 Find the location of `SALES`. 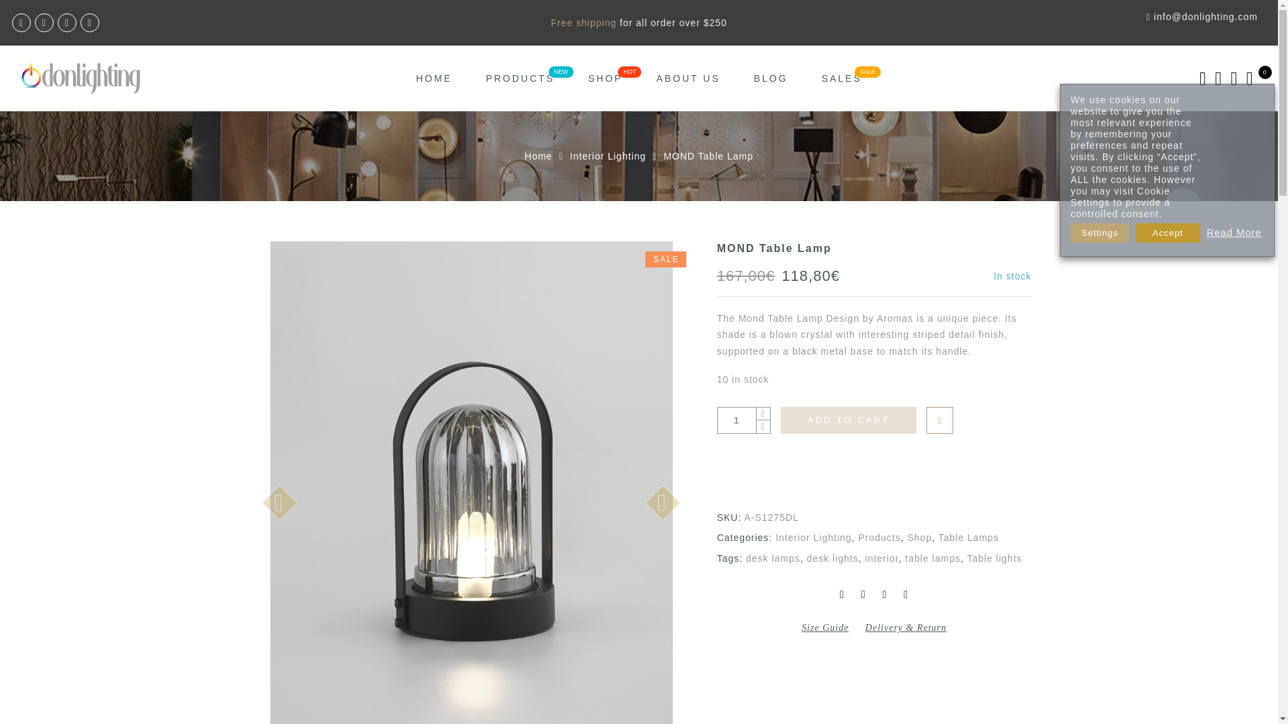

SALES is located at coordinates (841, 78).